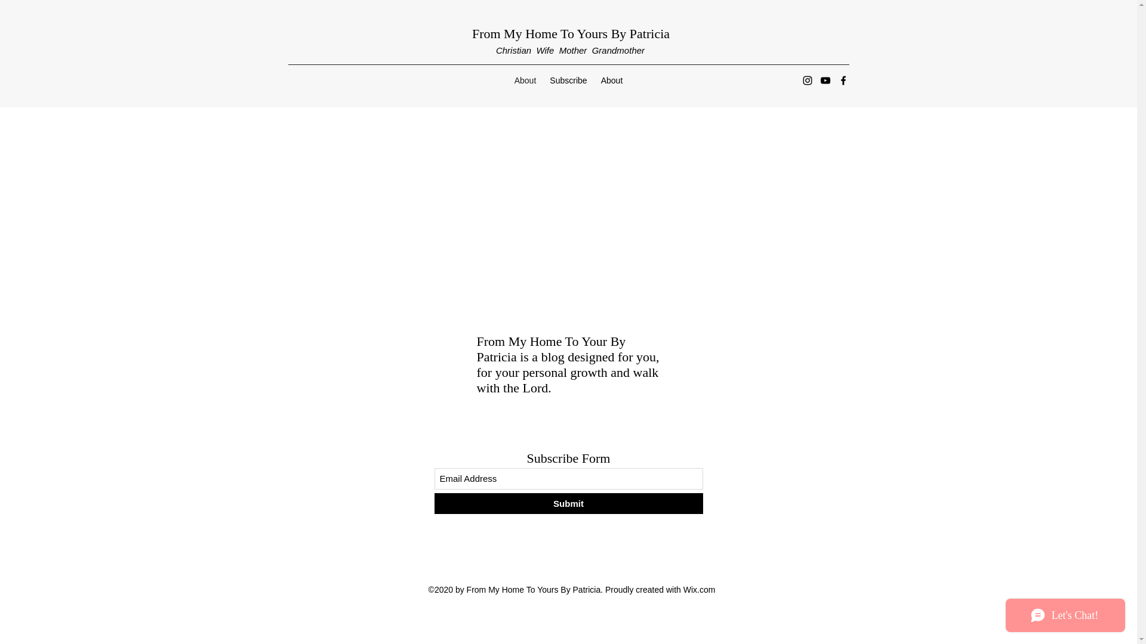  I want to click on Submit, so click(568, 503).